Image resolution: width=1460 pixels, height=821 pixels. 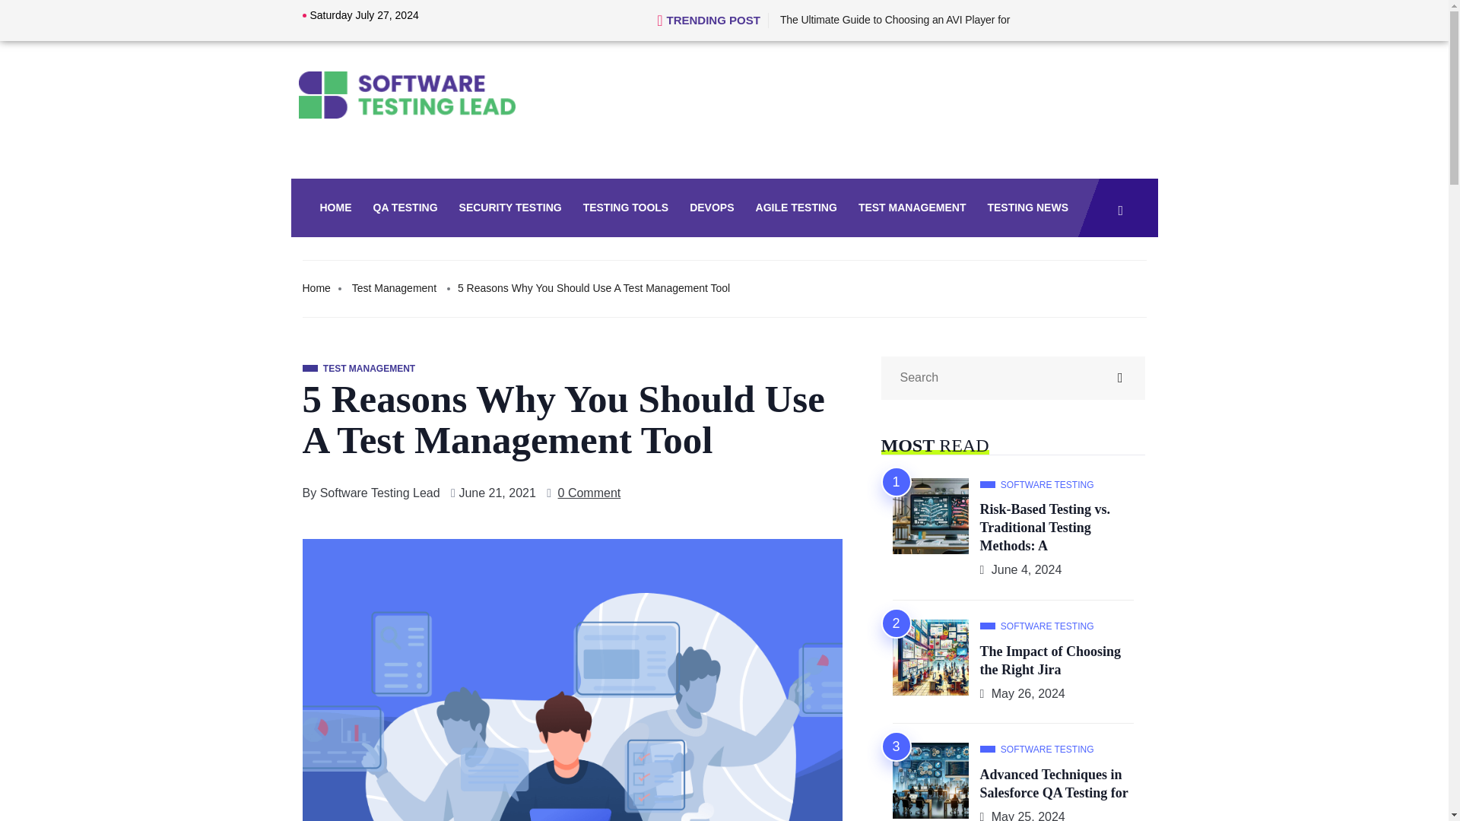 What do you see at coordinates (589, 493) in the screenshot?
I see `0 Comment` at bounding box center [589, 493].